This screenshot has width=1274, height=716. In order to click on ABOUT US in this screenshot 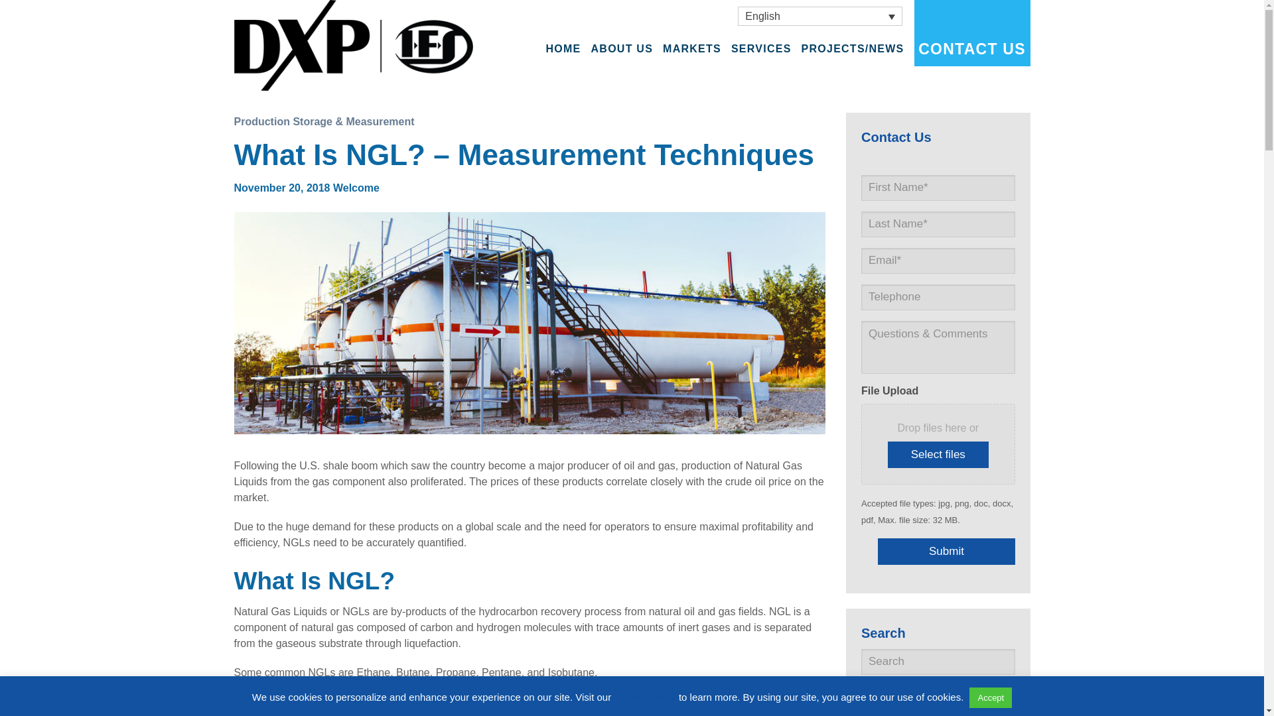, I will do `click(622, 49)`.